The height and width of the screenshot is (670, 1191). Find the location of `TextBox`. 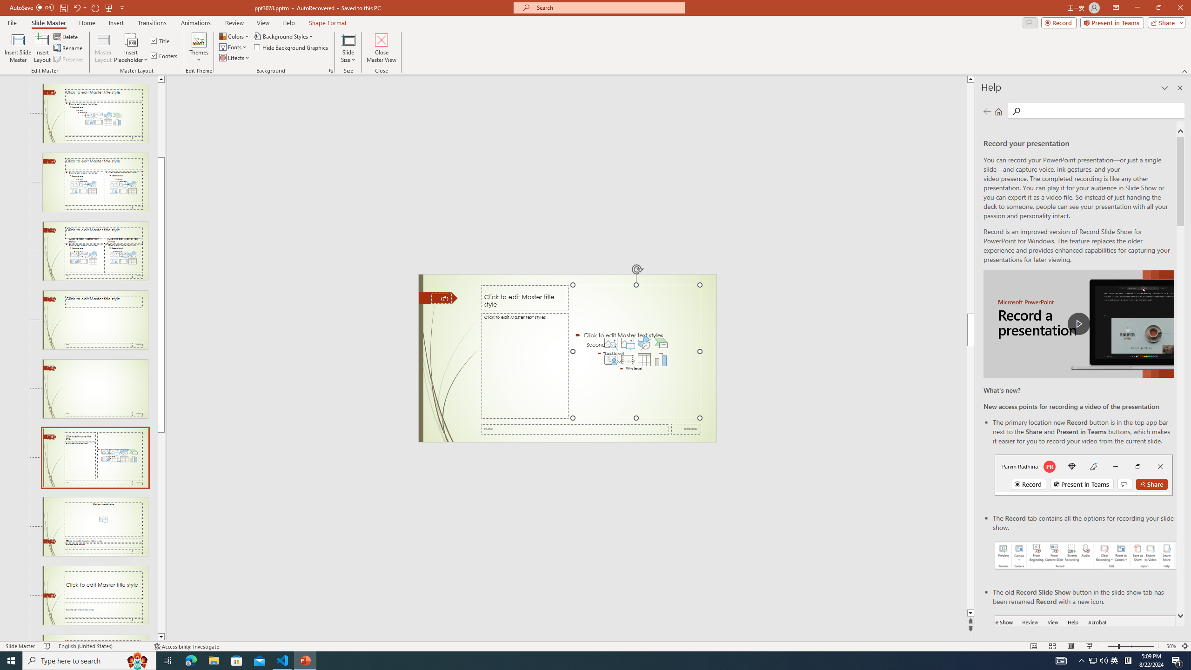

TextBox is located at coordinates (525, 366).